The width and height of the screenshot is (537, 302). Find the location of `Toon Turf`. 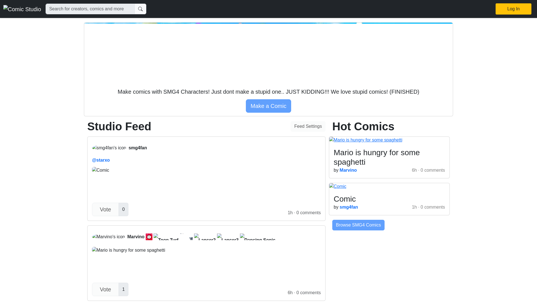

Toon Turf is located at coordinates (228, 237).